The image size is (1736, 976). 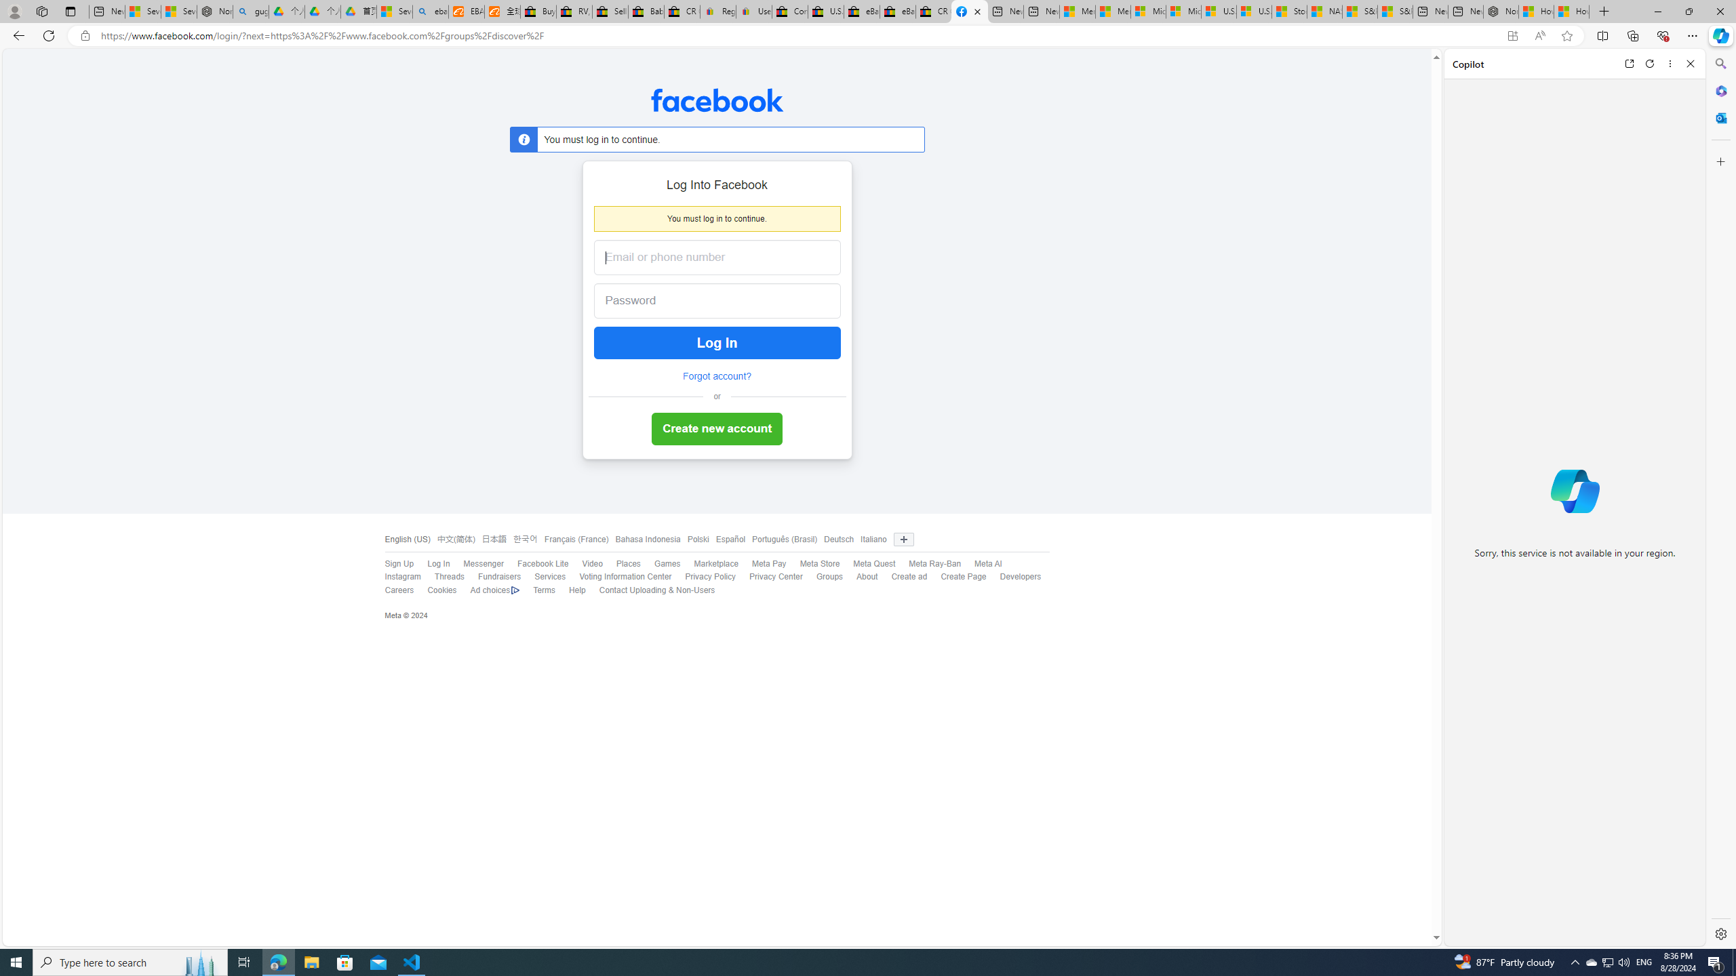 What do you see at coordinates (438, 564) in the screenshot?
I see `Log In` at bounding box center [438, 564].